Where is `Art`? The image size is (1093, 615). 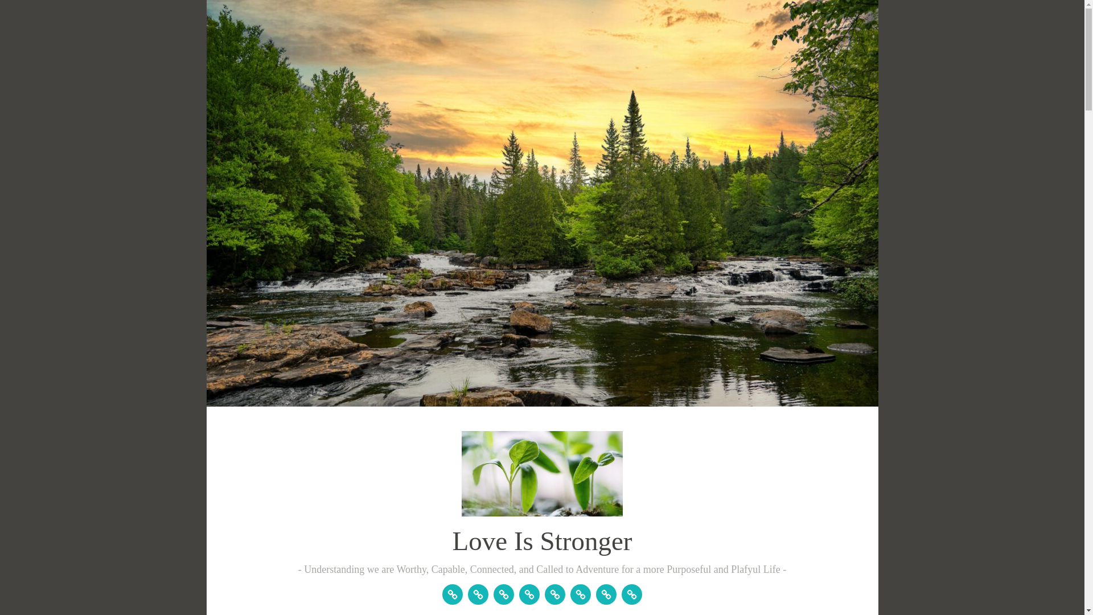
Art is located at coordinates (580, 594).